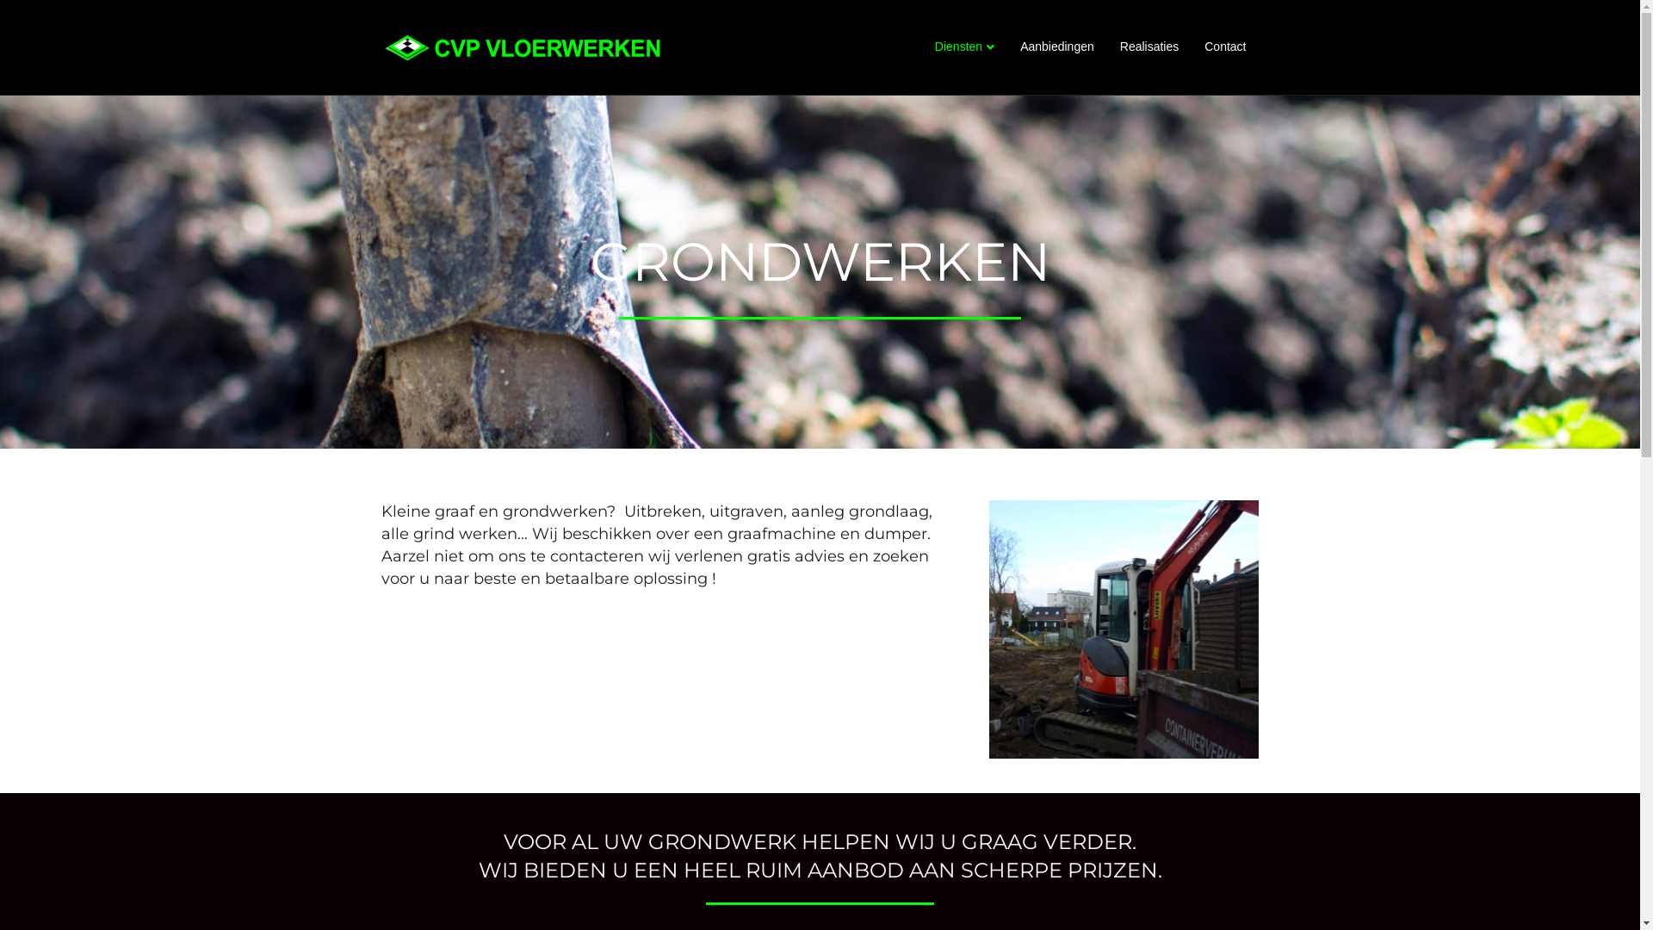 This screenshot has width=1653, height=930. What do you see at coordinates (1149, 47) in the screenshot?
I see `Realisaties` at bounding box center [1149, 47].